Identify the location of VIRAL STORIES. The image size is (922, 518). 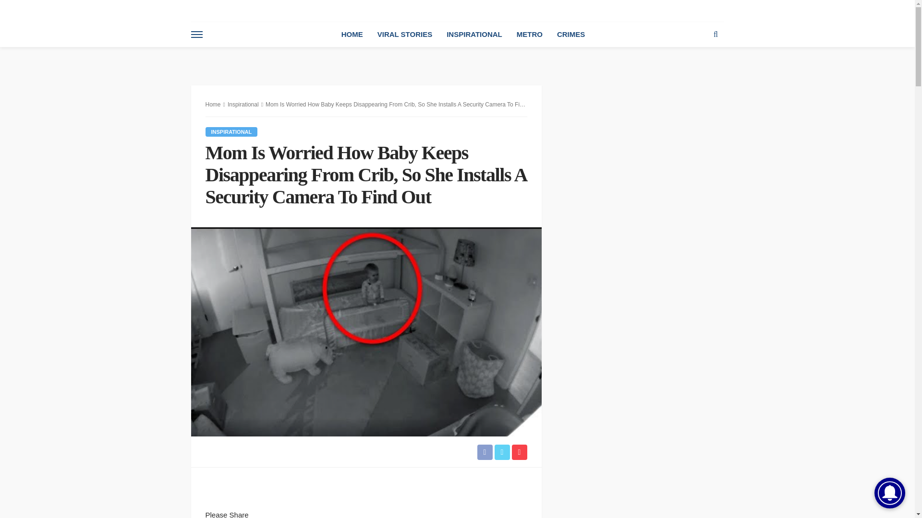
(405, 35).